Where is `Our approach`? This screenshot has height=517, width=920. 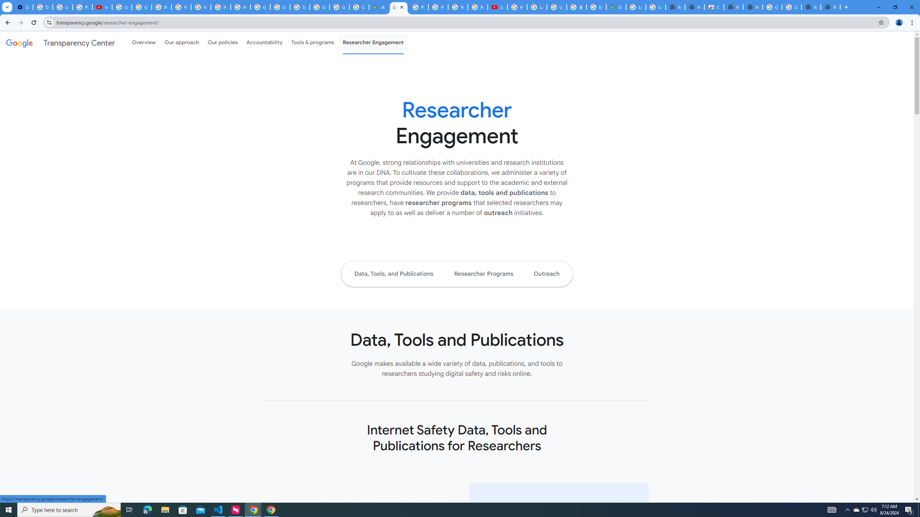 Our approach is located at coordinates (181, 42).